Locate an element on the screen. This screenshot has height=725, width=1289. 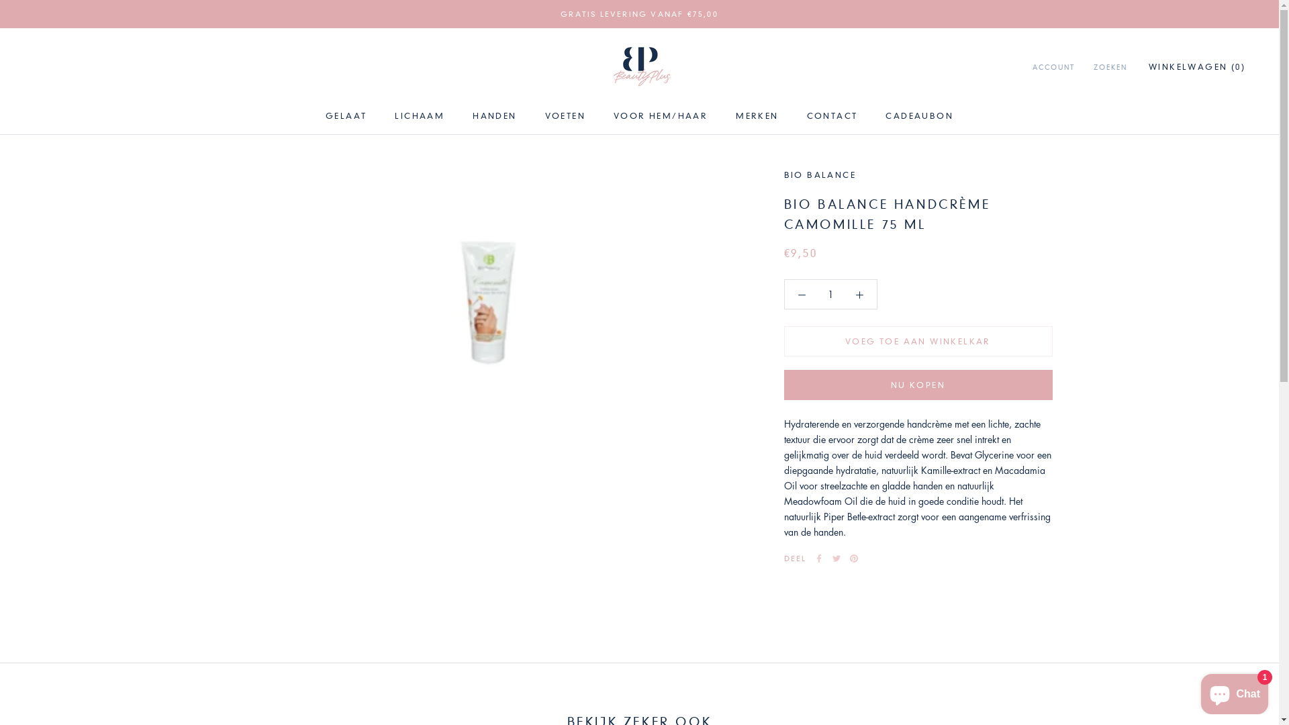
CADEAUBON is located at coordinates (920, 115).